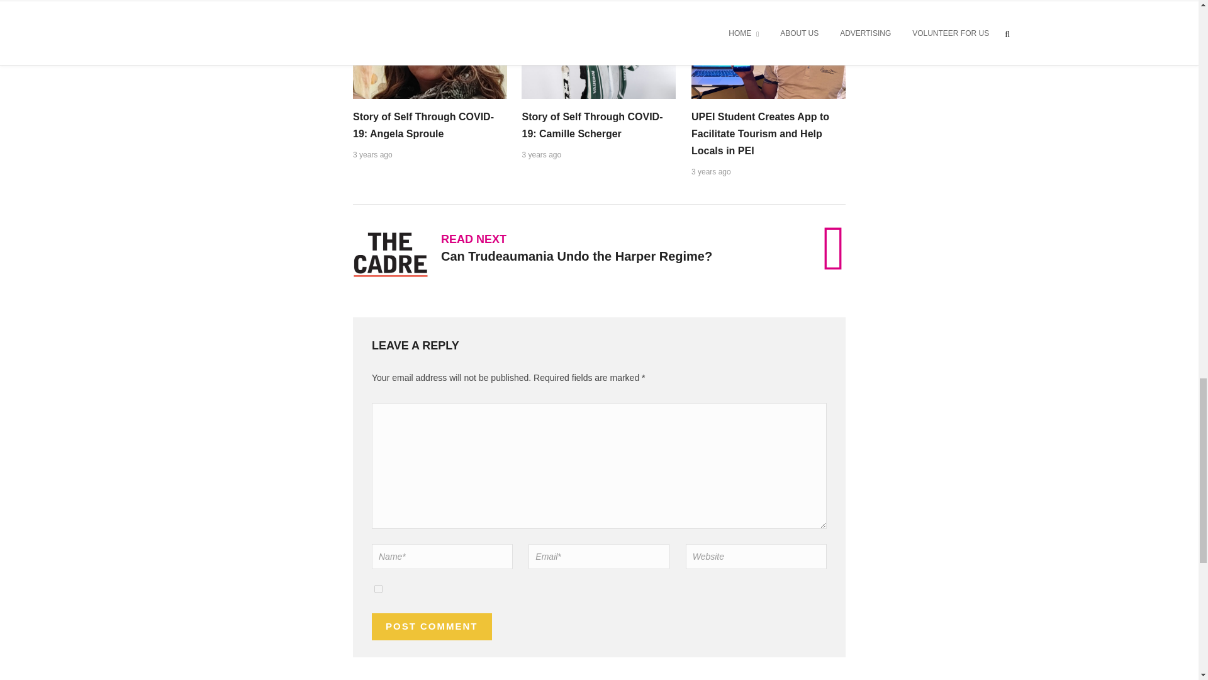 The width and height of the screenshot is (1208, 680). What do you see at coordinates (379, 588) in the screenshot?
I see `yes` at bounding box center [379, 588].